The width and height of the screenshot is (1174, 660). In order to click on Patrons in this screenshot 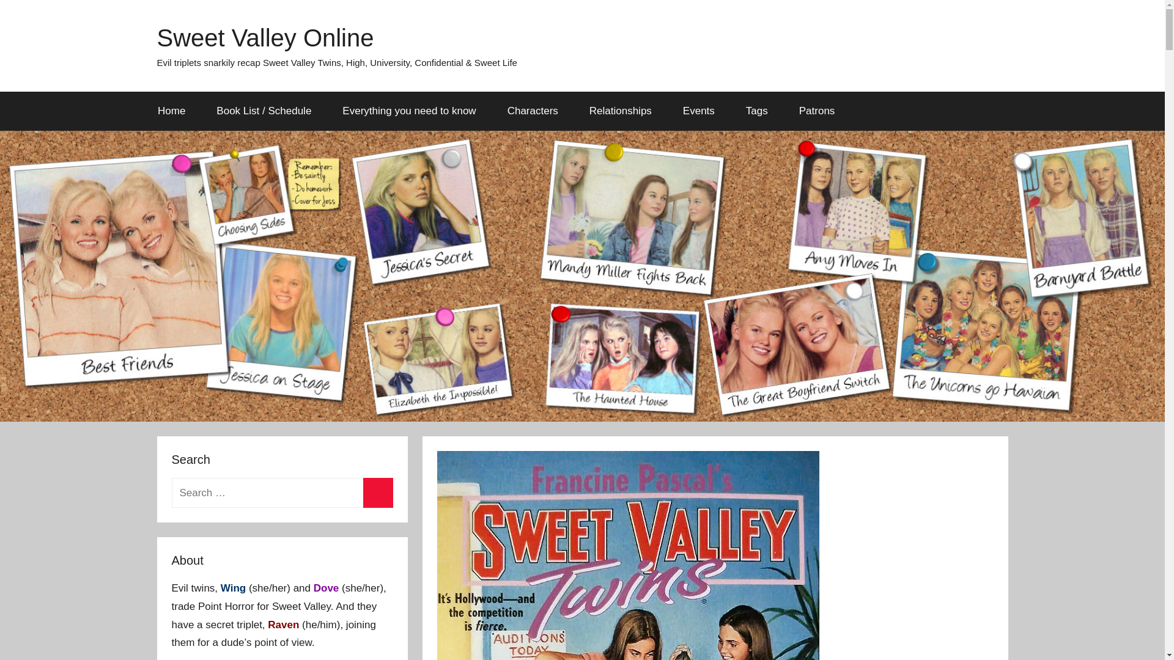, I will do `click(816, 111)`.